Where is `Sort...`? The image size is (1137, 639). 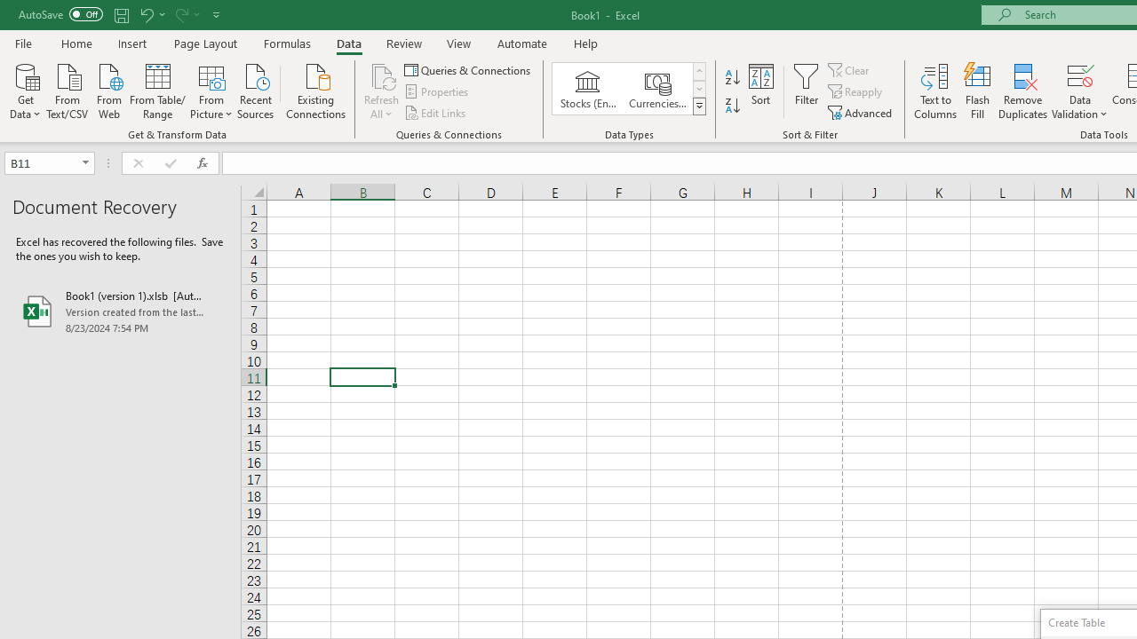
Sort... is located at coordinates (760, 91).